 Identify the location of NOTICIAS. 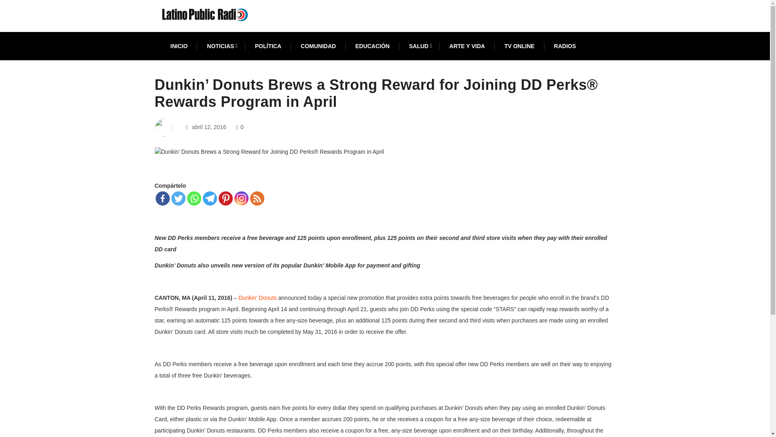
(221, 46).